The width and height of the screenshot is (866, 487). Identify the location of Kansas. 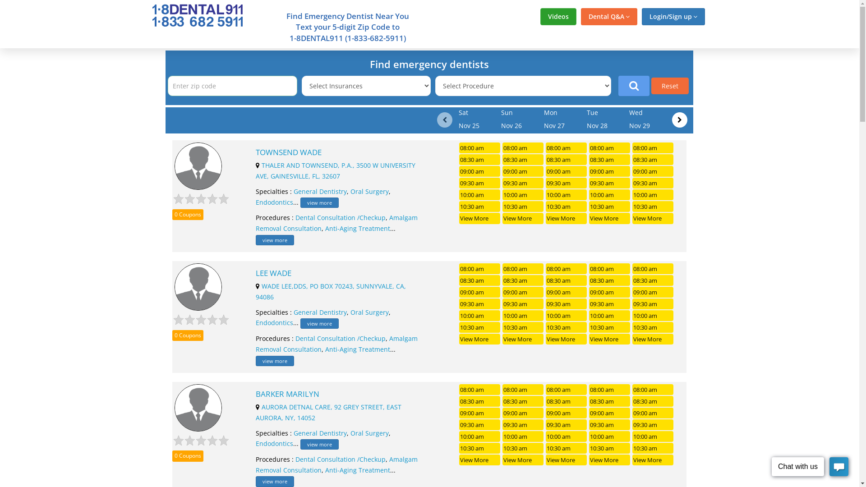
(278, 285).